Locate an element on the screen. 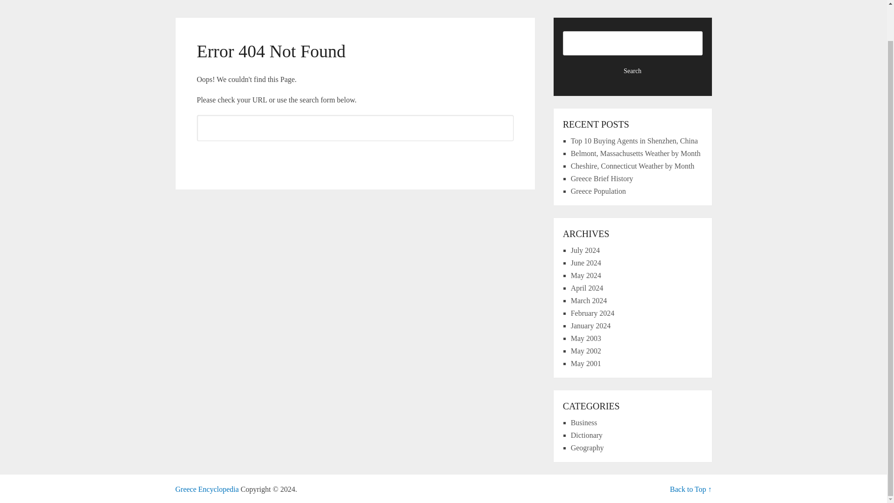 The height and width of the screenshot is (503, 894). March 2024 is located at coordinates (589, 301).